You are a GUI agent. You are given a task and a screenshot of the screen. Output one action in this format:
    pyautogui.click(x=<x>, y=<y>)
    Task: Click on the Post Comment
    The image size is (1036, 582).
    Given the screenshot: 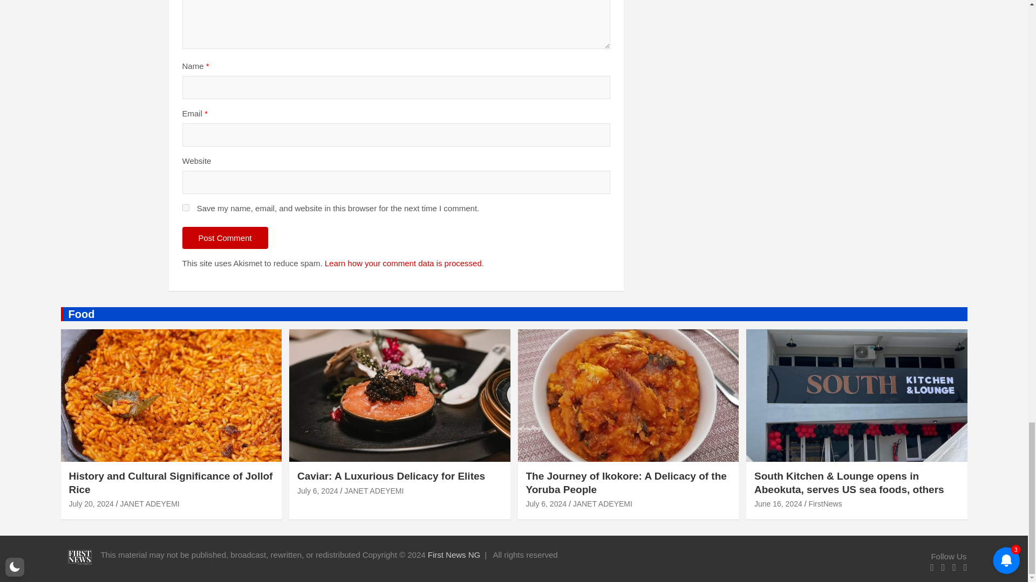 What is the action you would take?
    pyautogui.click(x=225, y=238)
    